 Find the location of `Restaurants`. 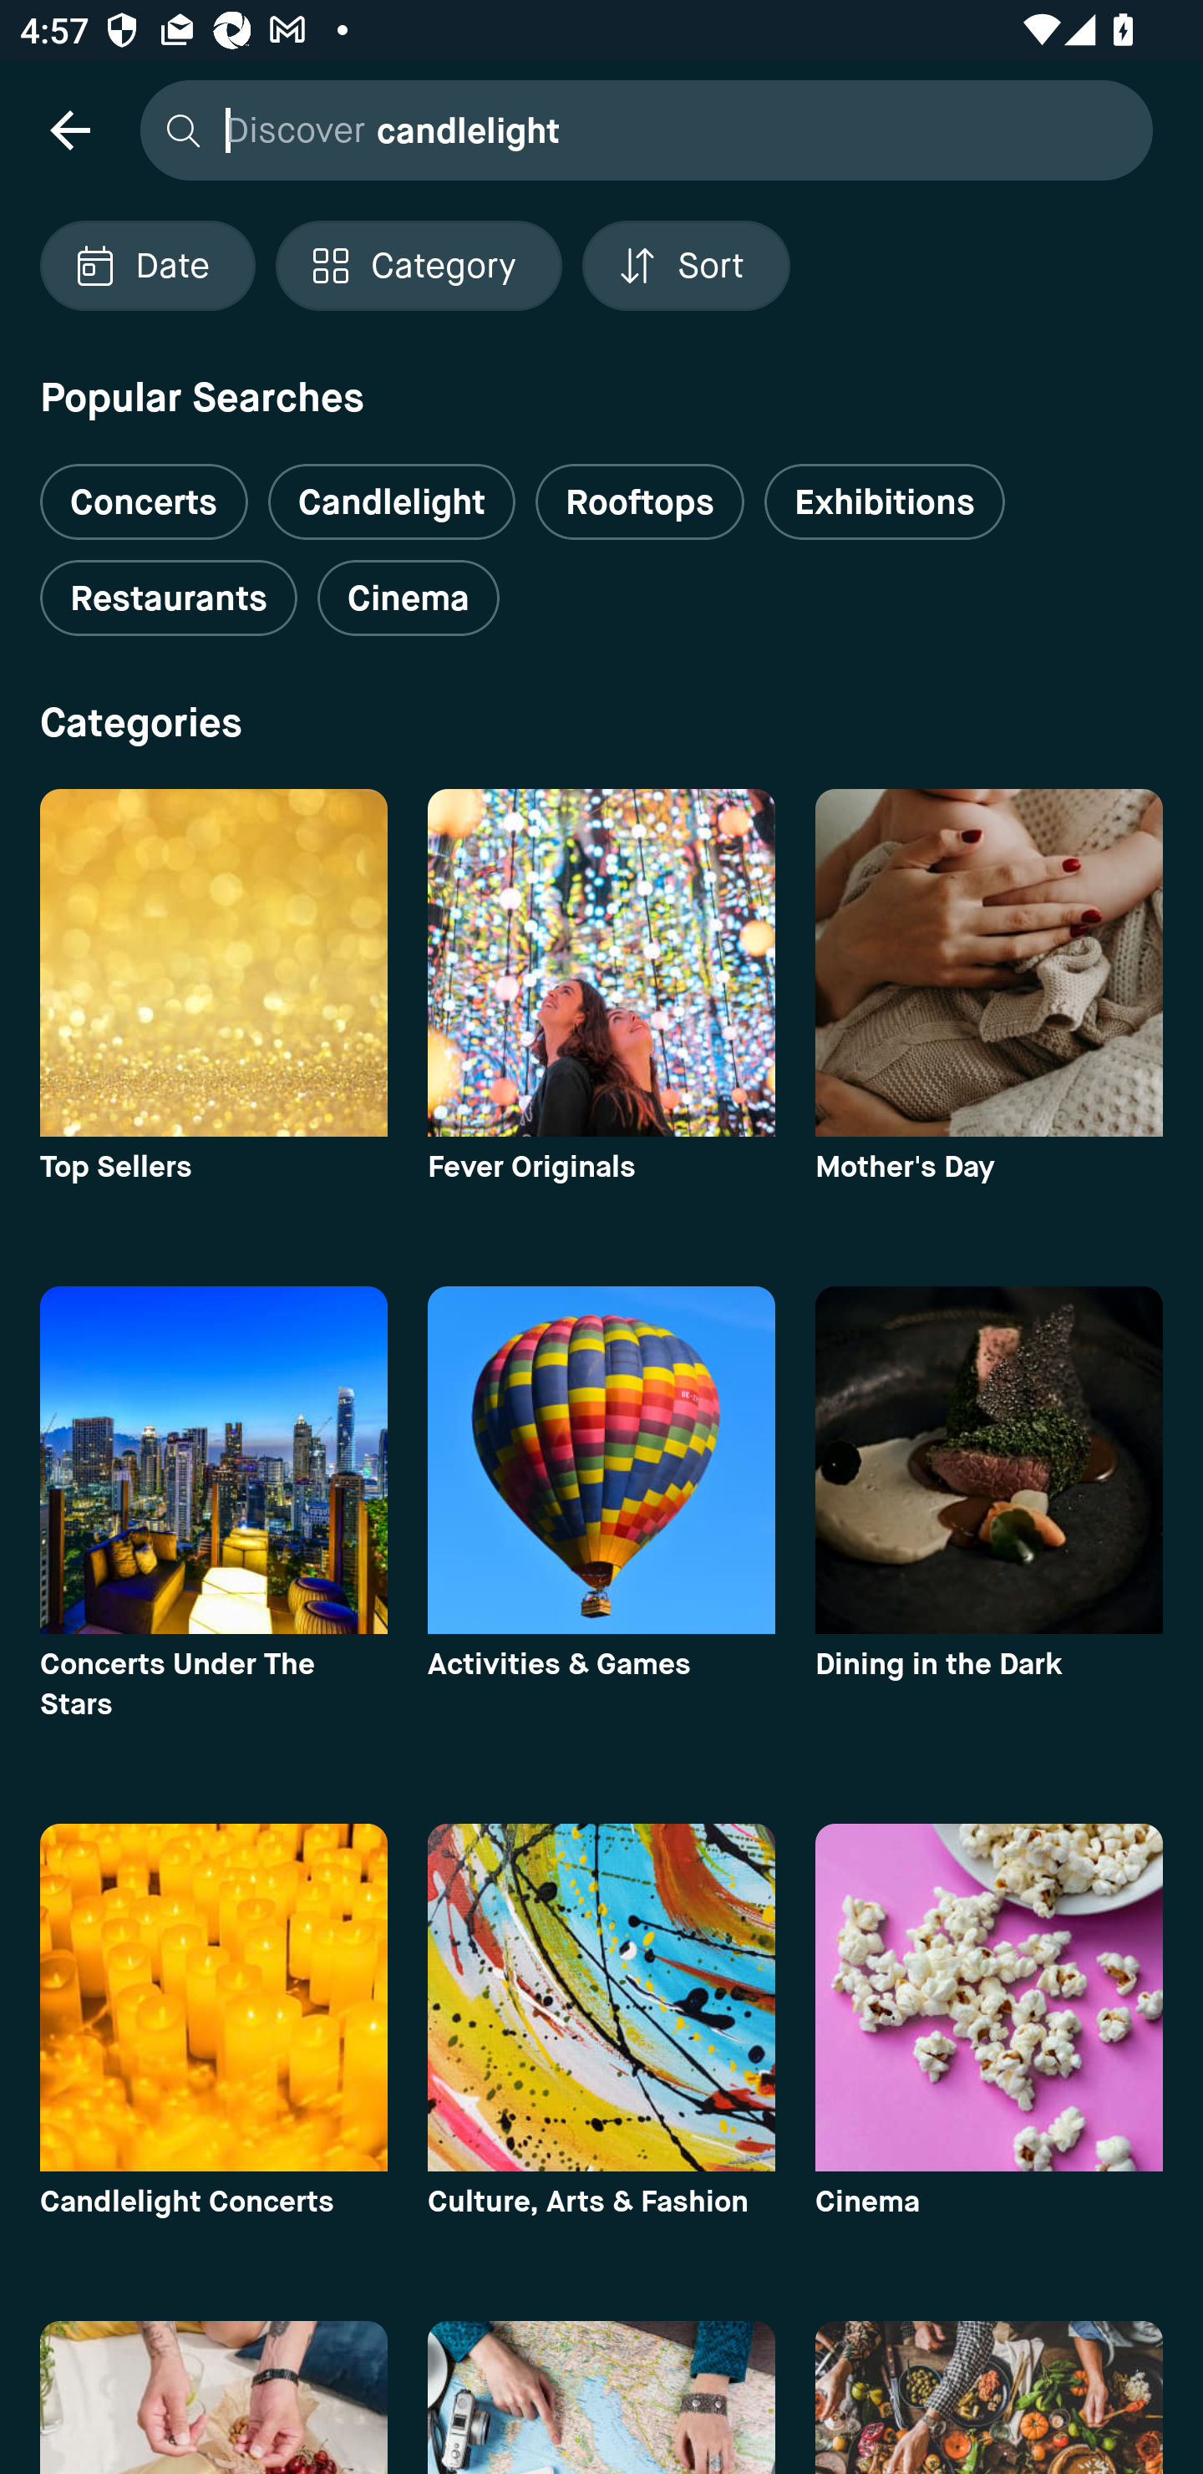

Restaurants is located at coordinates (168, 598).